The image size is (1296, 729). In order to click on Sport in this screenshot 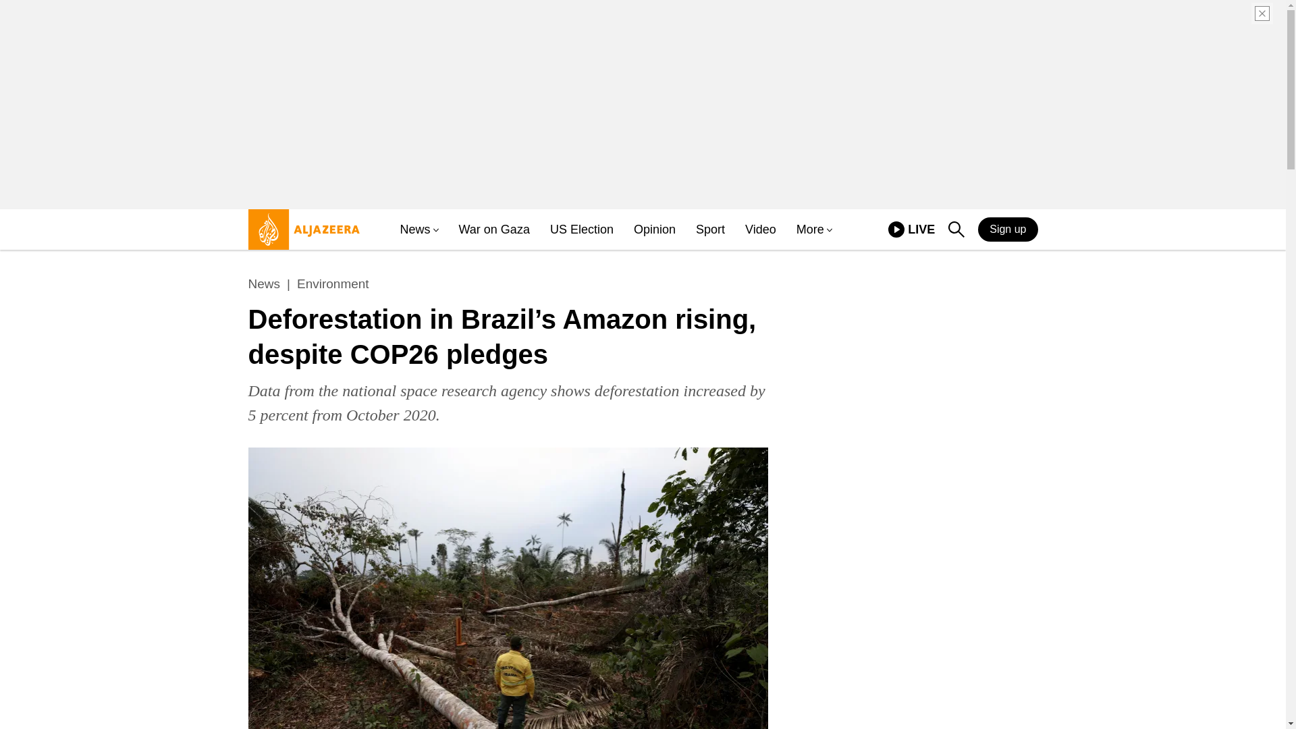, I will do `click(710, 230)`.